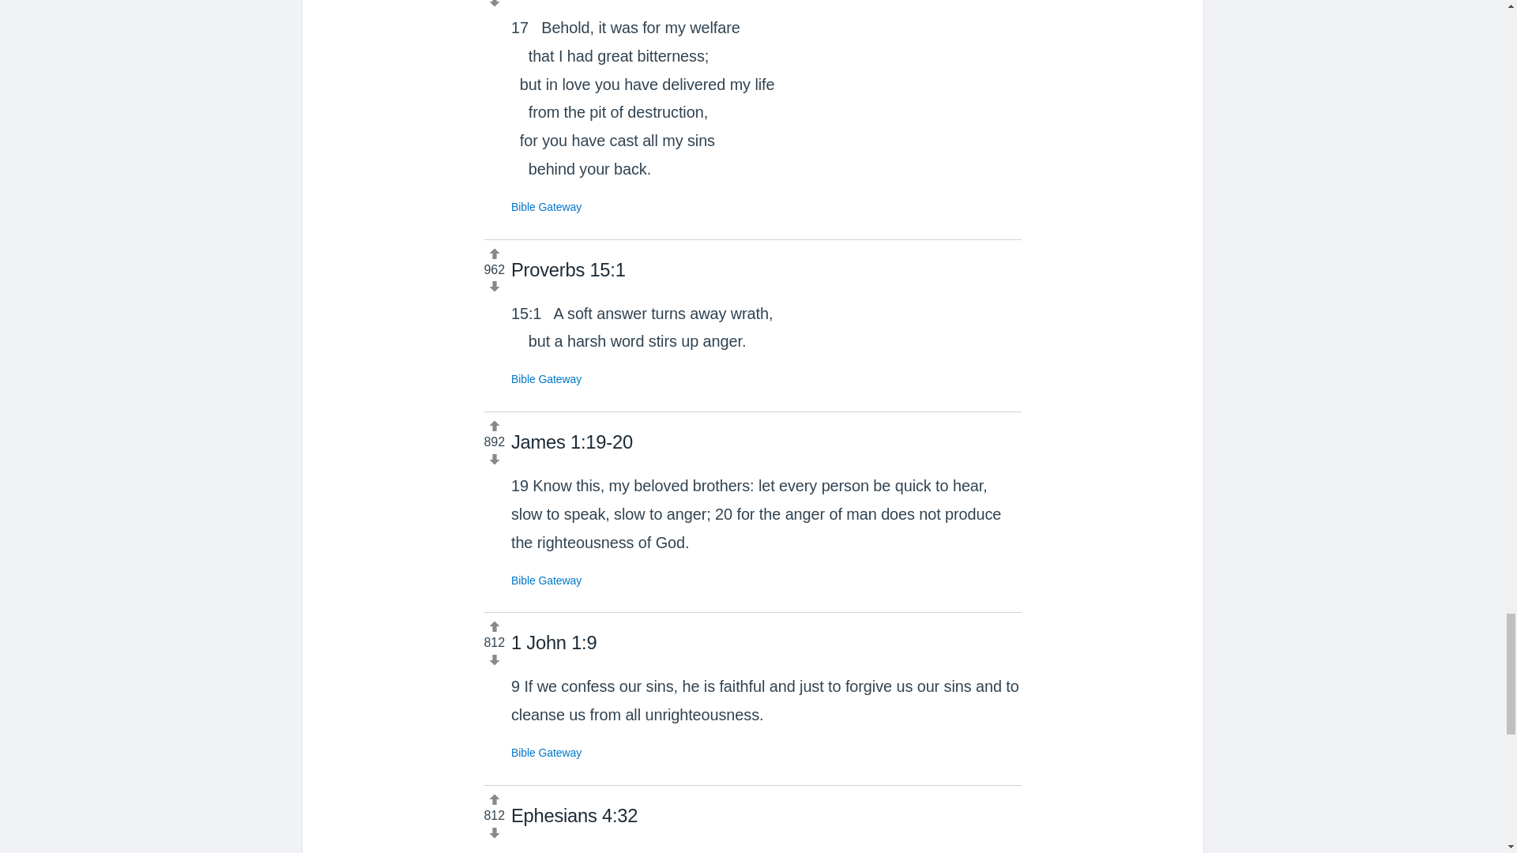 This screenshot has height=853, width=1517. What do you see at coordinates (546, 753) in the screenshot?
I see `Bible Gateway` at bounding box center [546, 753].